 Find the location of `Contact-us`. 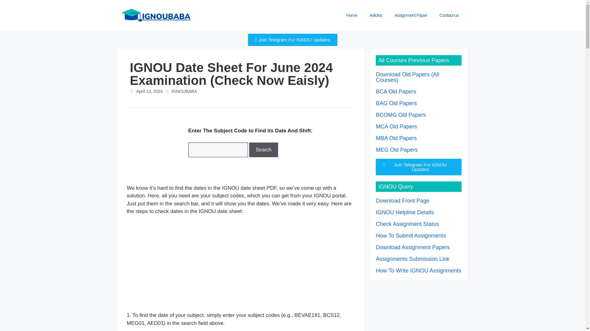

Contact-us is located at coordinates (449, 15).